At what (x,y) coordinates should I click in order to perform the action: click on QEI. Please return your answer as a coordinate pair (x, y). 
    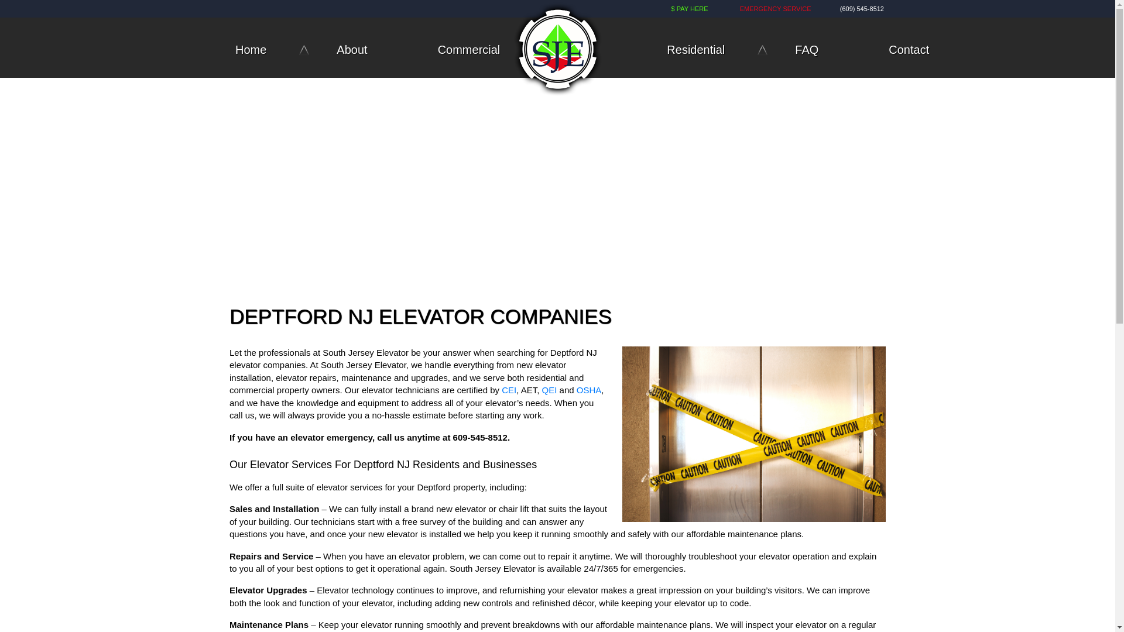
    Looking at the image, I should click on (549, 390).